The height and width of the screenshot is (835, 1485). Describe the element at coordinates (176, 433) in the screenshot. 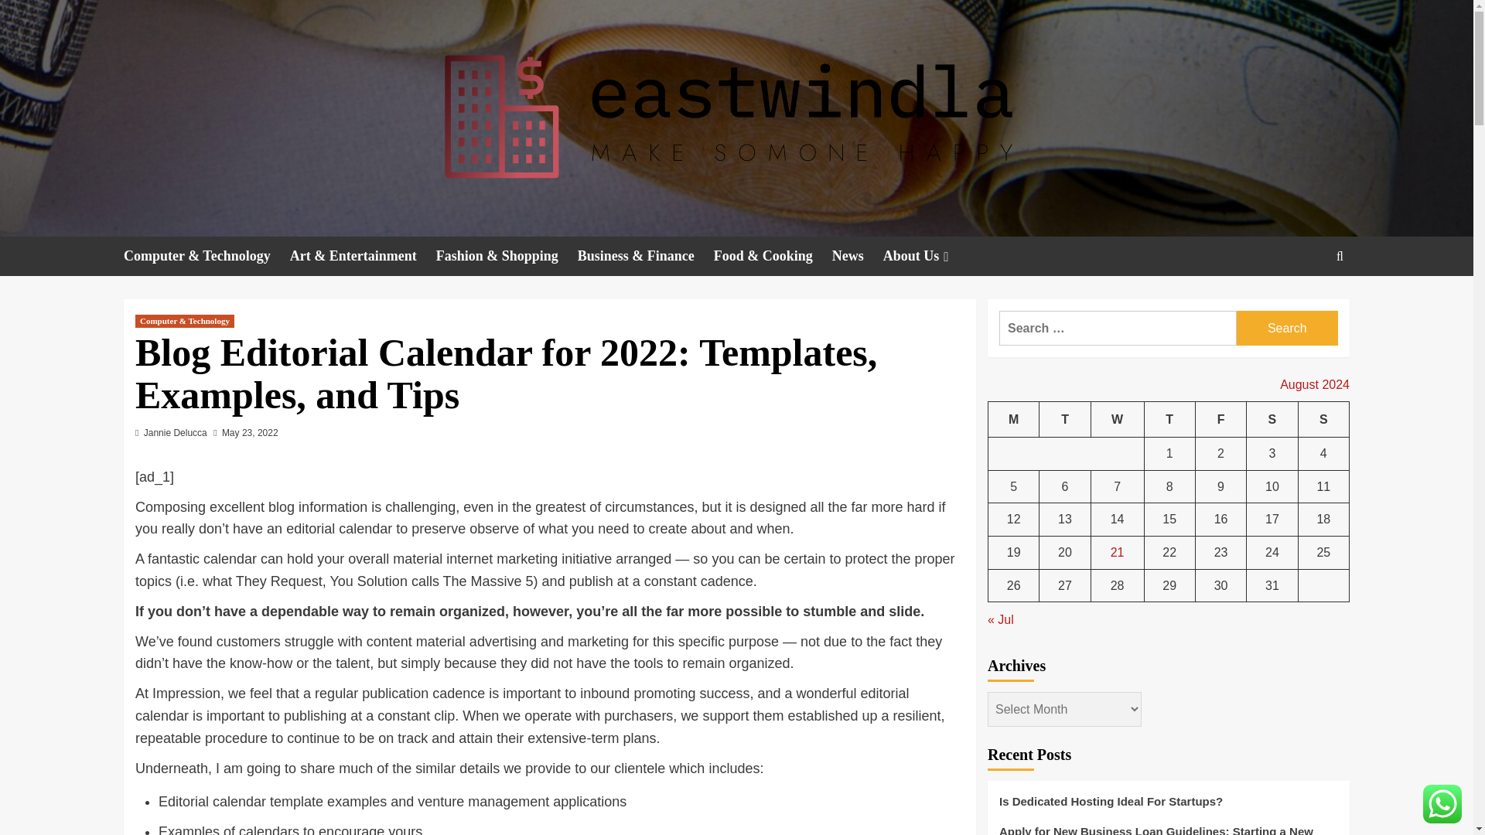

I see `Jannie Delucca` at that location.